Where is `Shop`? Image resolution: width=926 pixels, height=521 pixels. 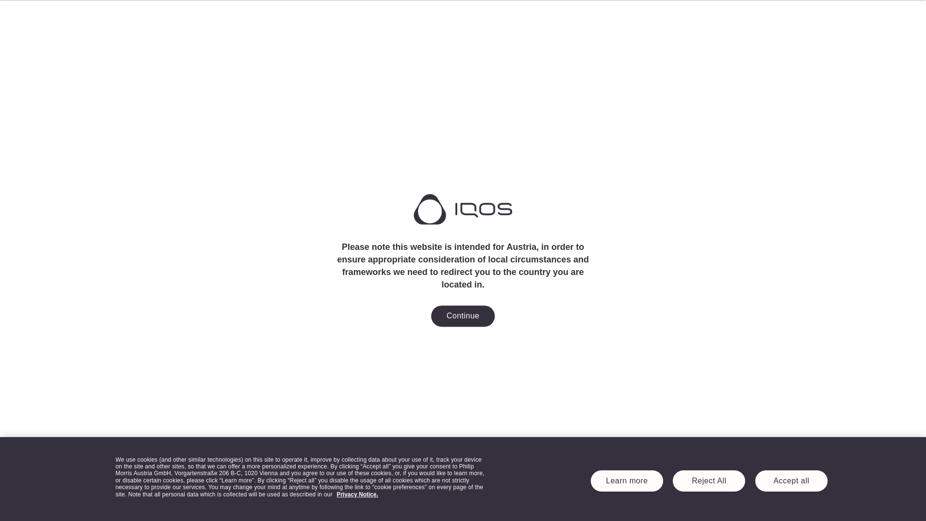 Shop is located at coordinates (154, 18).